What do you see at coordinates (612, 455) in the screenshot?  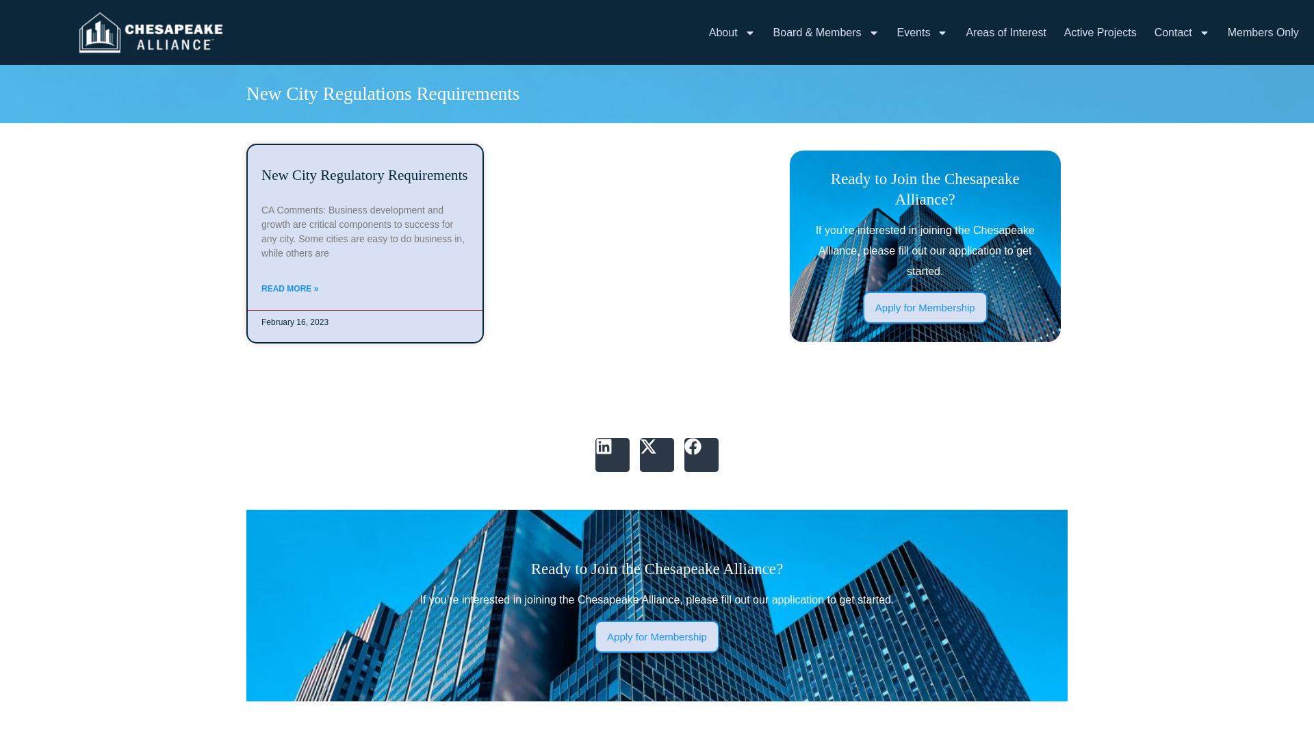 I see `Linkedin` at bounding box center [612, 455].